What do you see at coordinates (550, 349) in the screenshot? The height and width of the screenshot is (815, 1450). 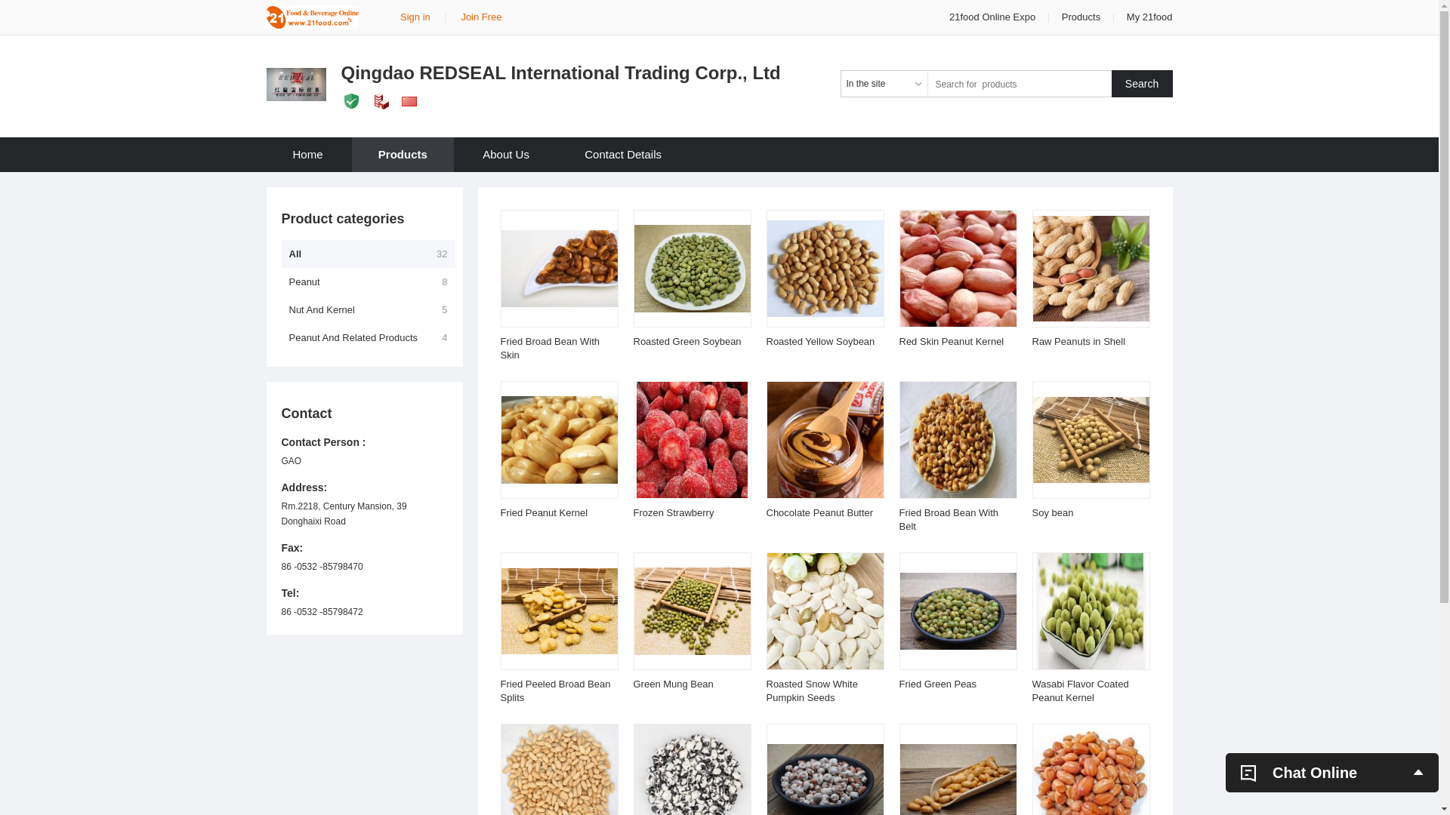 I see `Fried Broad Bean With Skin` at bounding box center [550, 349].